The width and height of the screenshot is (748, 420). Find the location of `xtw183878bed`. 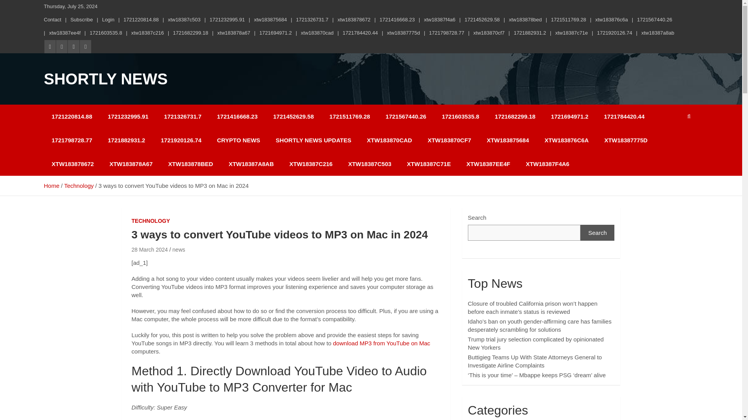

xtw183878bed is located at coordinates (525, 20).